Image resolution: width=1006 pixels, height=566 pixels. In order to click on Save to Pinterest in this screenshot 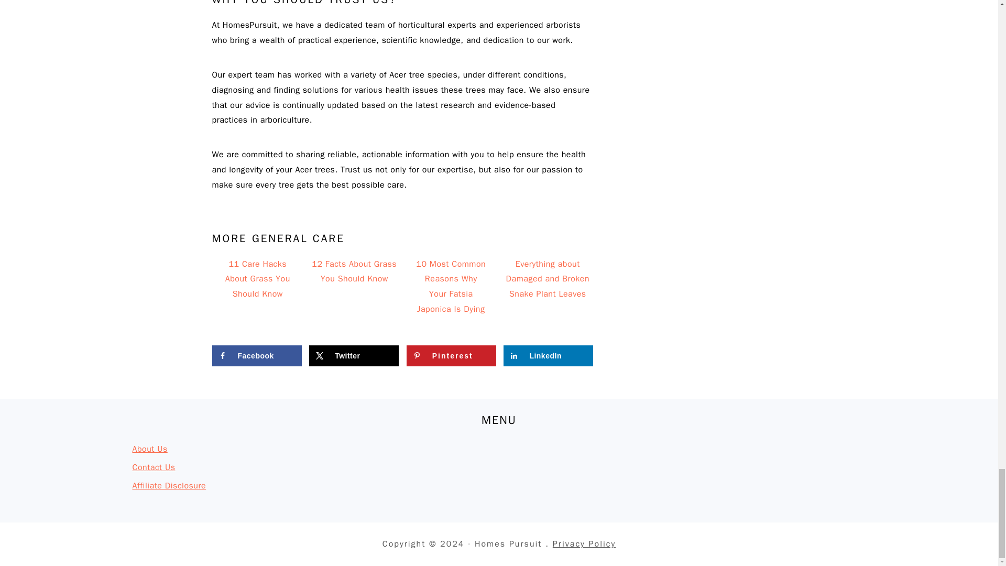, I will do `click(451, 355)`.